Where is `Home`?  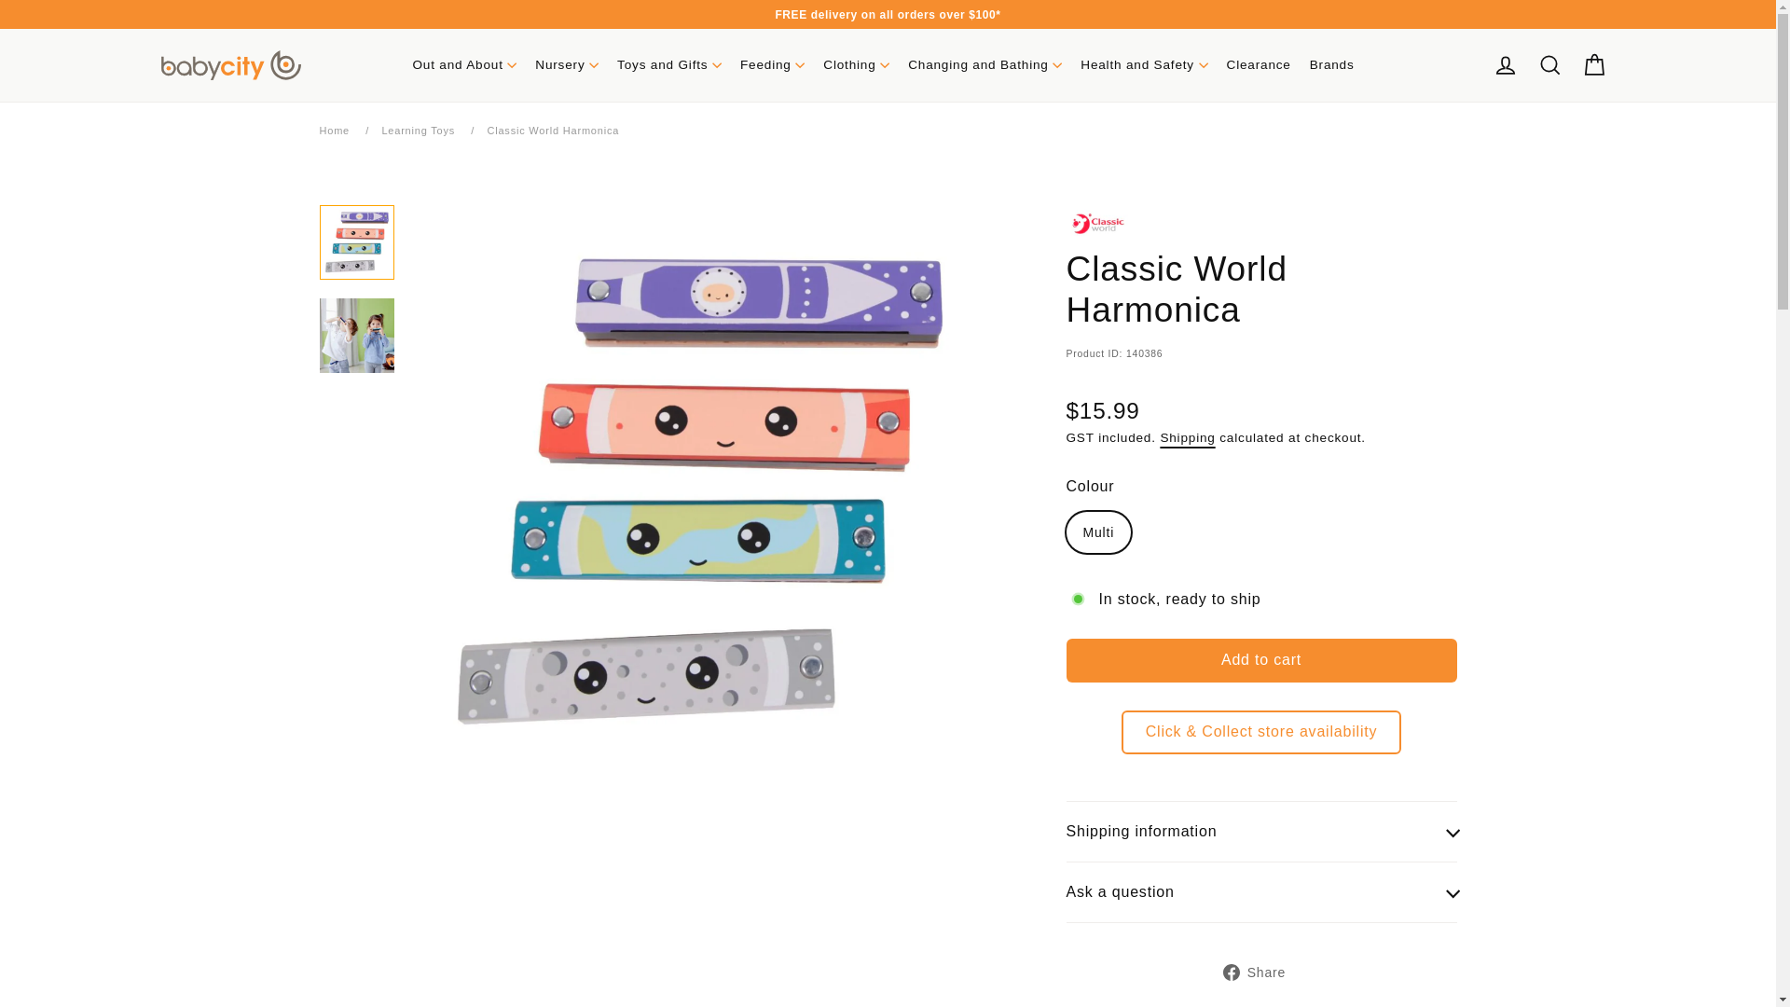 Home is located at coordinates (334, 130).